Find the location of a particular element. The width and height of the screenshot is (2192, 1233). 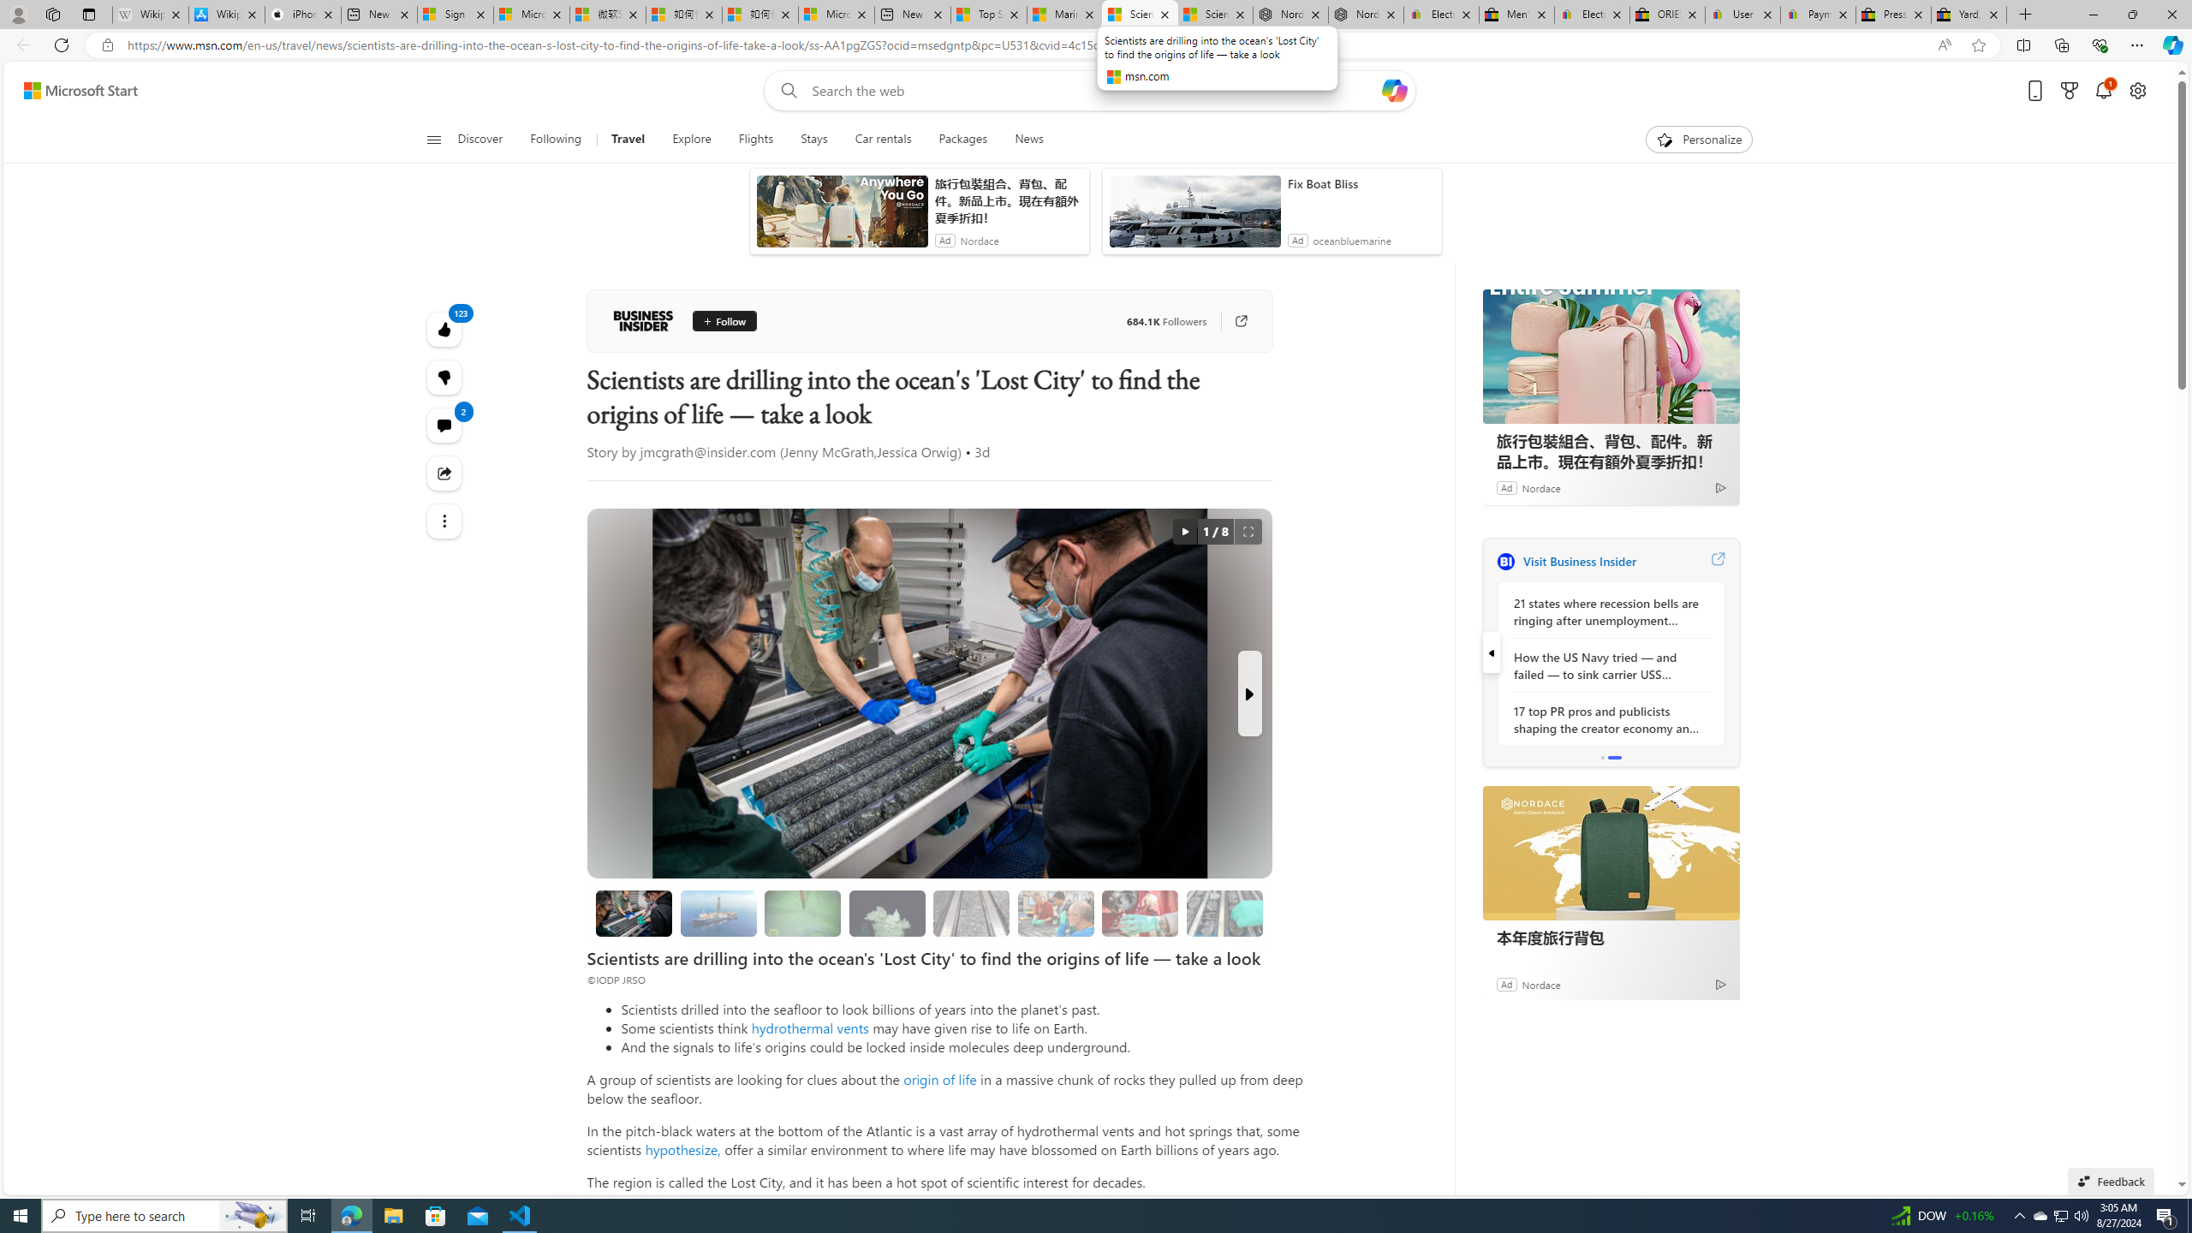

hydrothermal vents is located at coordinates (810, 1027).